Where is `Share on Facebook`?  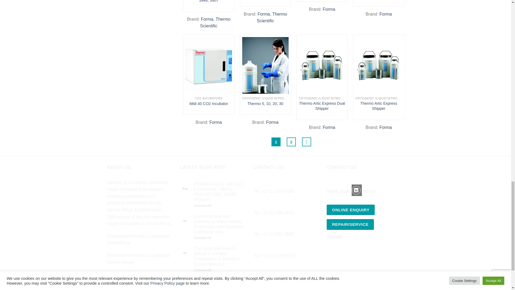
Share on Facebook is located at coordinates (332, 253).